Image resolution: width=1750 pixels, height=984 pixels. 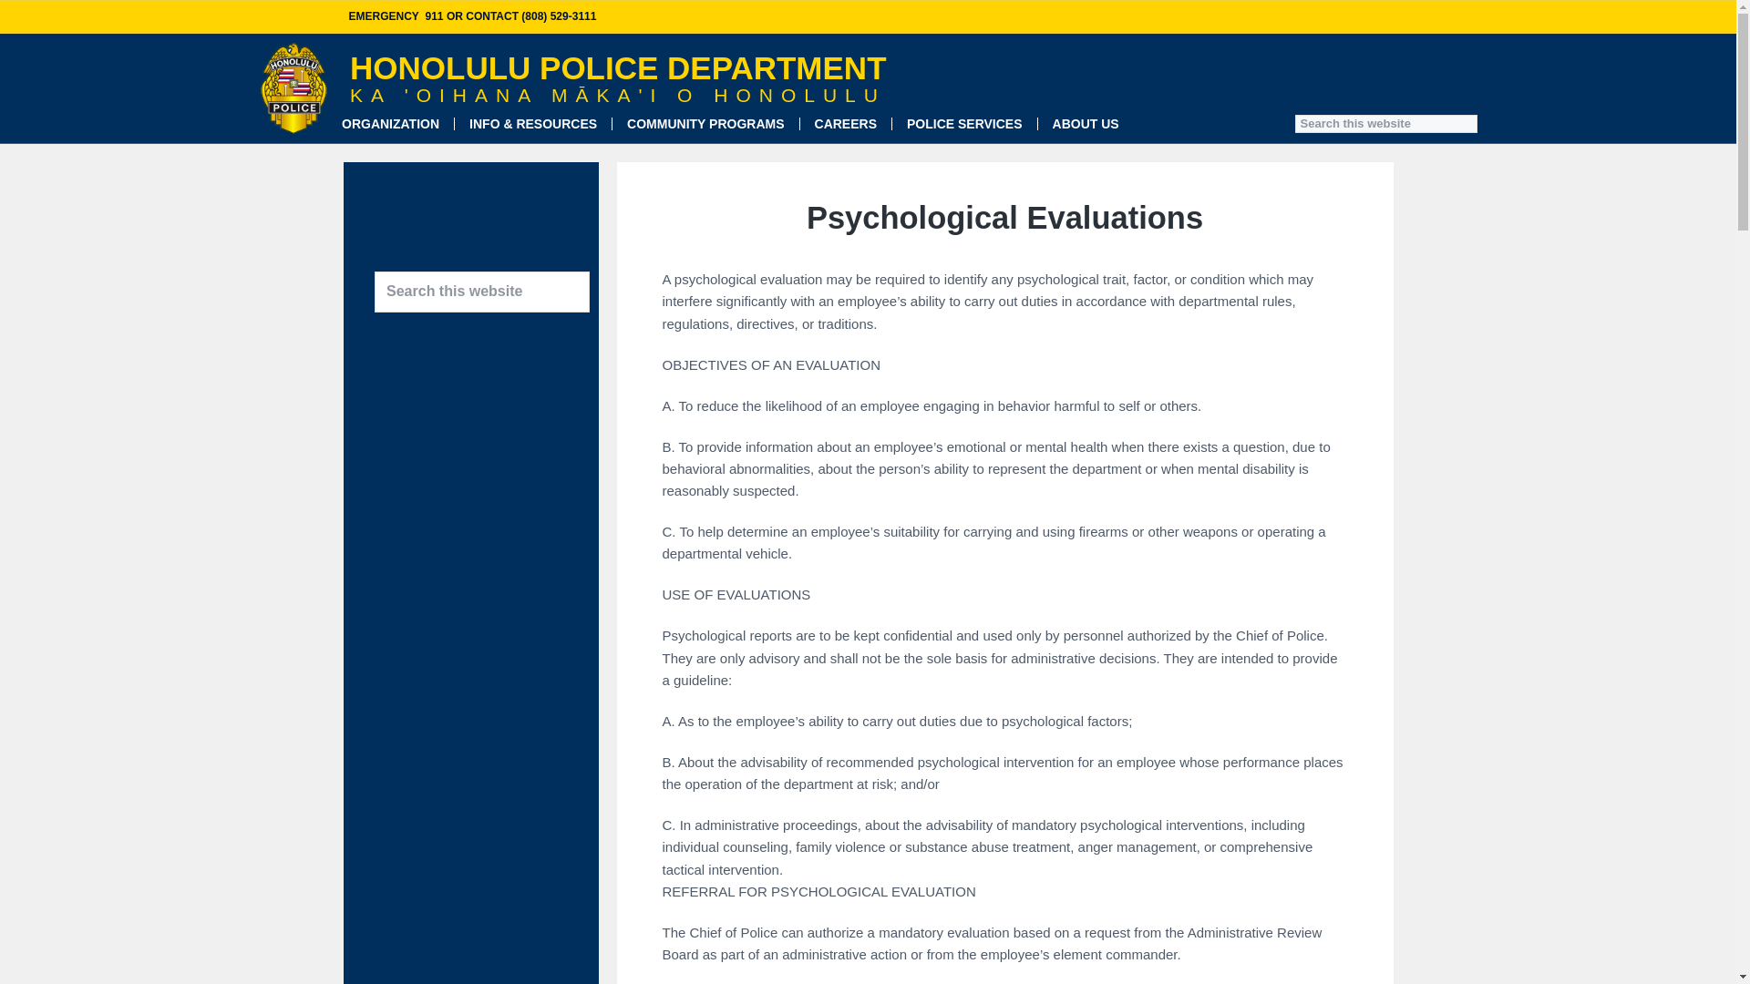 I want to click on 911, so click(x=434, y=15).